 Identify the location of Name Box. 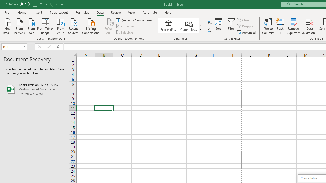
(14, 47).